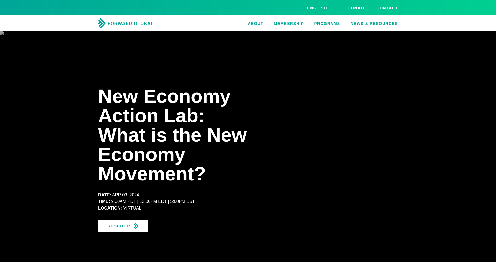 The image size is (496, 279). What do you see at coordinates (317, 8) in the screenshot?
I see `English` at bounding box center [317, 8].